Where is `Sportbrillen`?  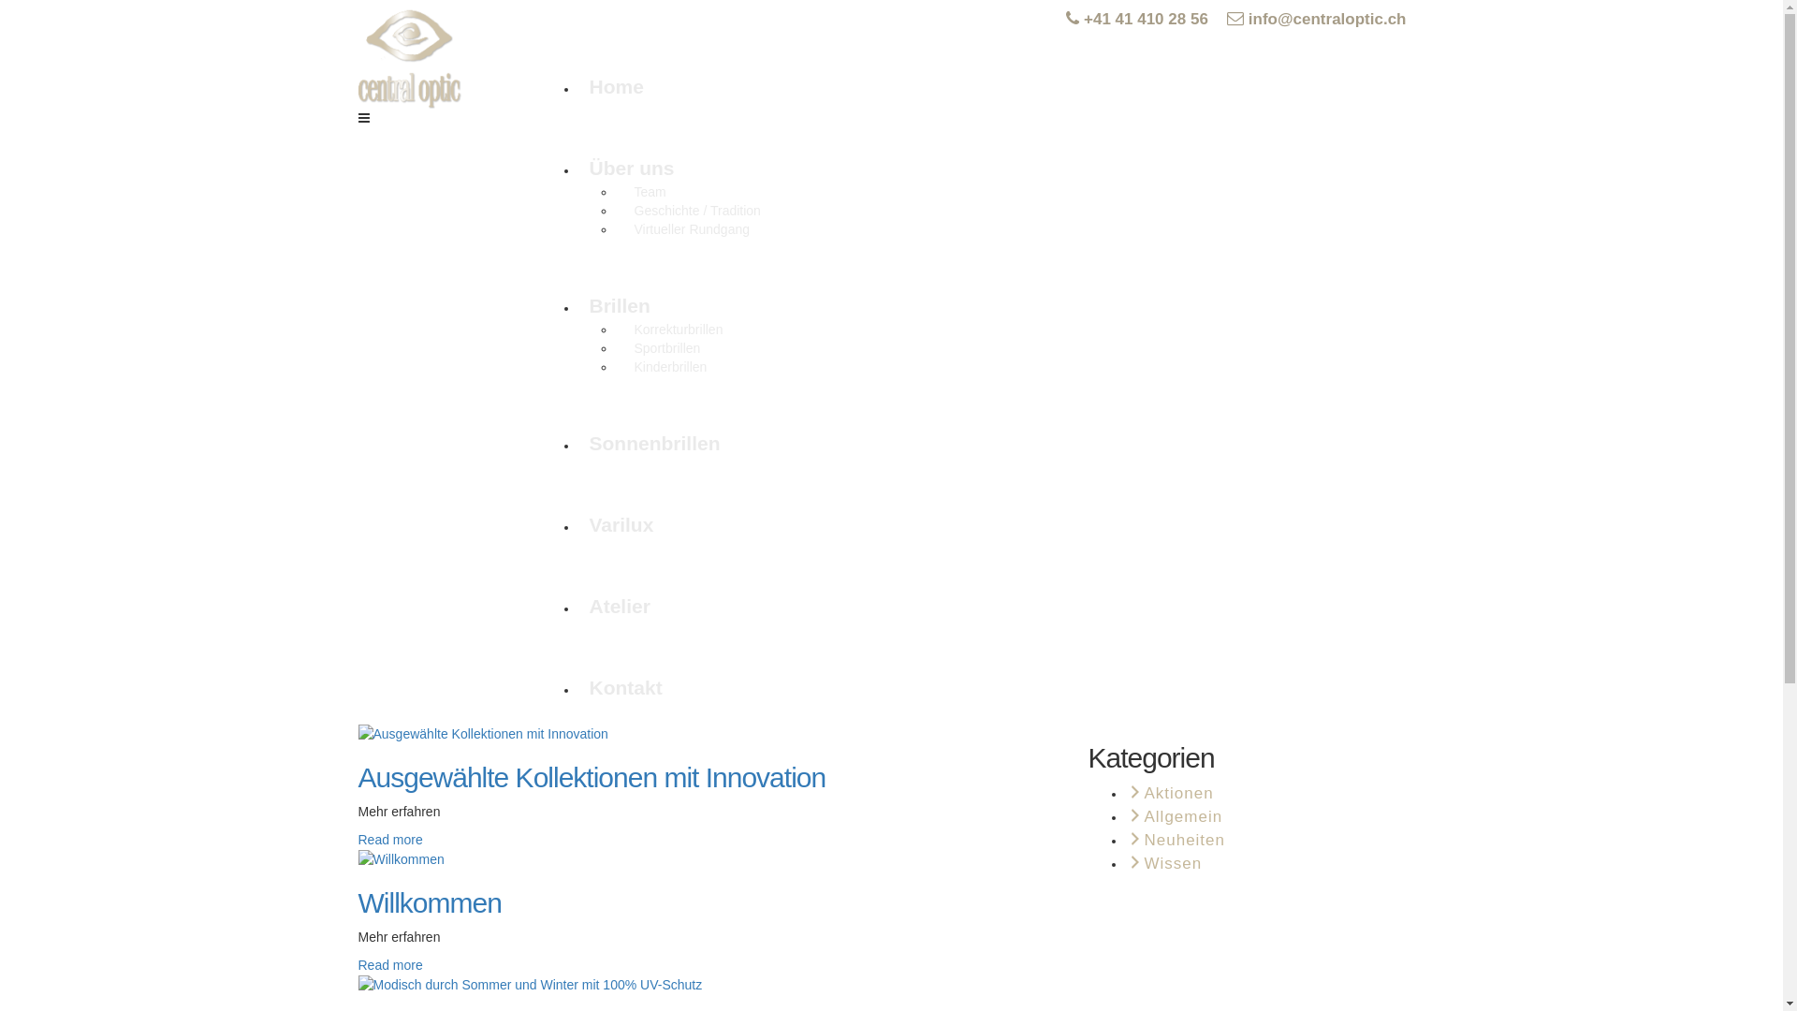
Sportbrillen is located at coordinates (668, 348).